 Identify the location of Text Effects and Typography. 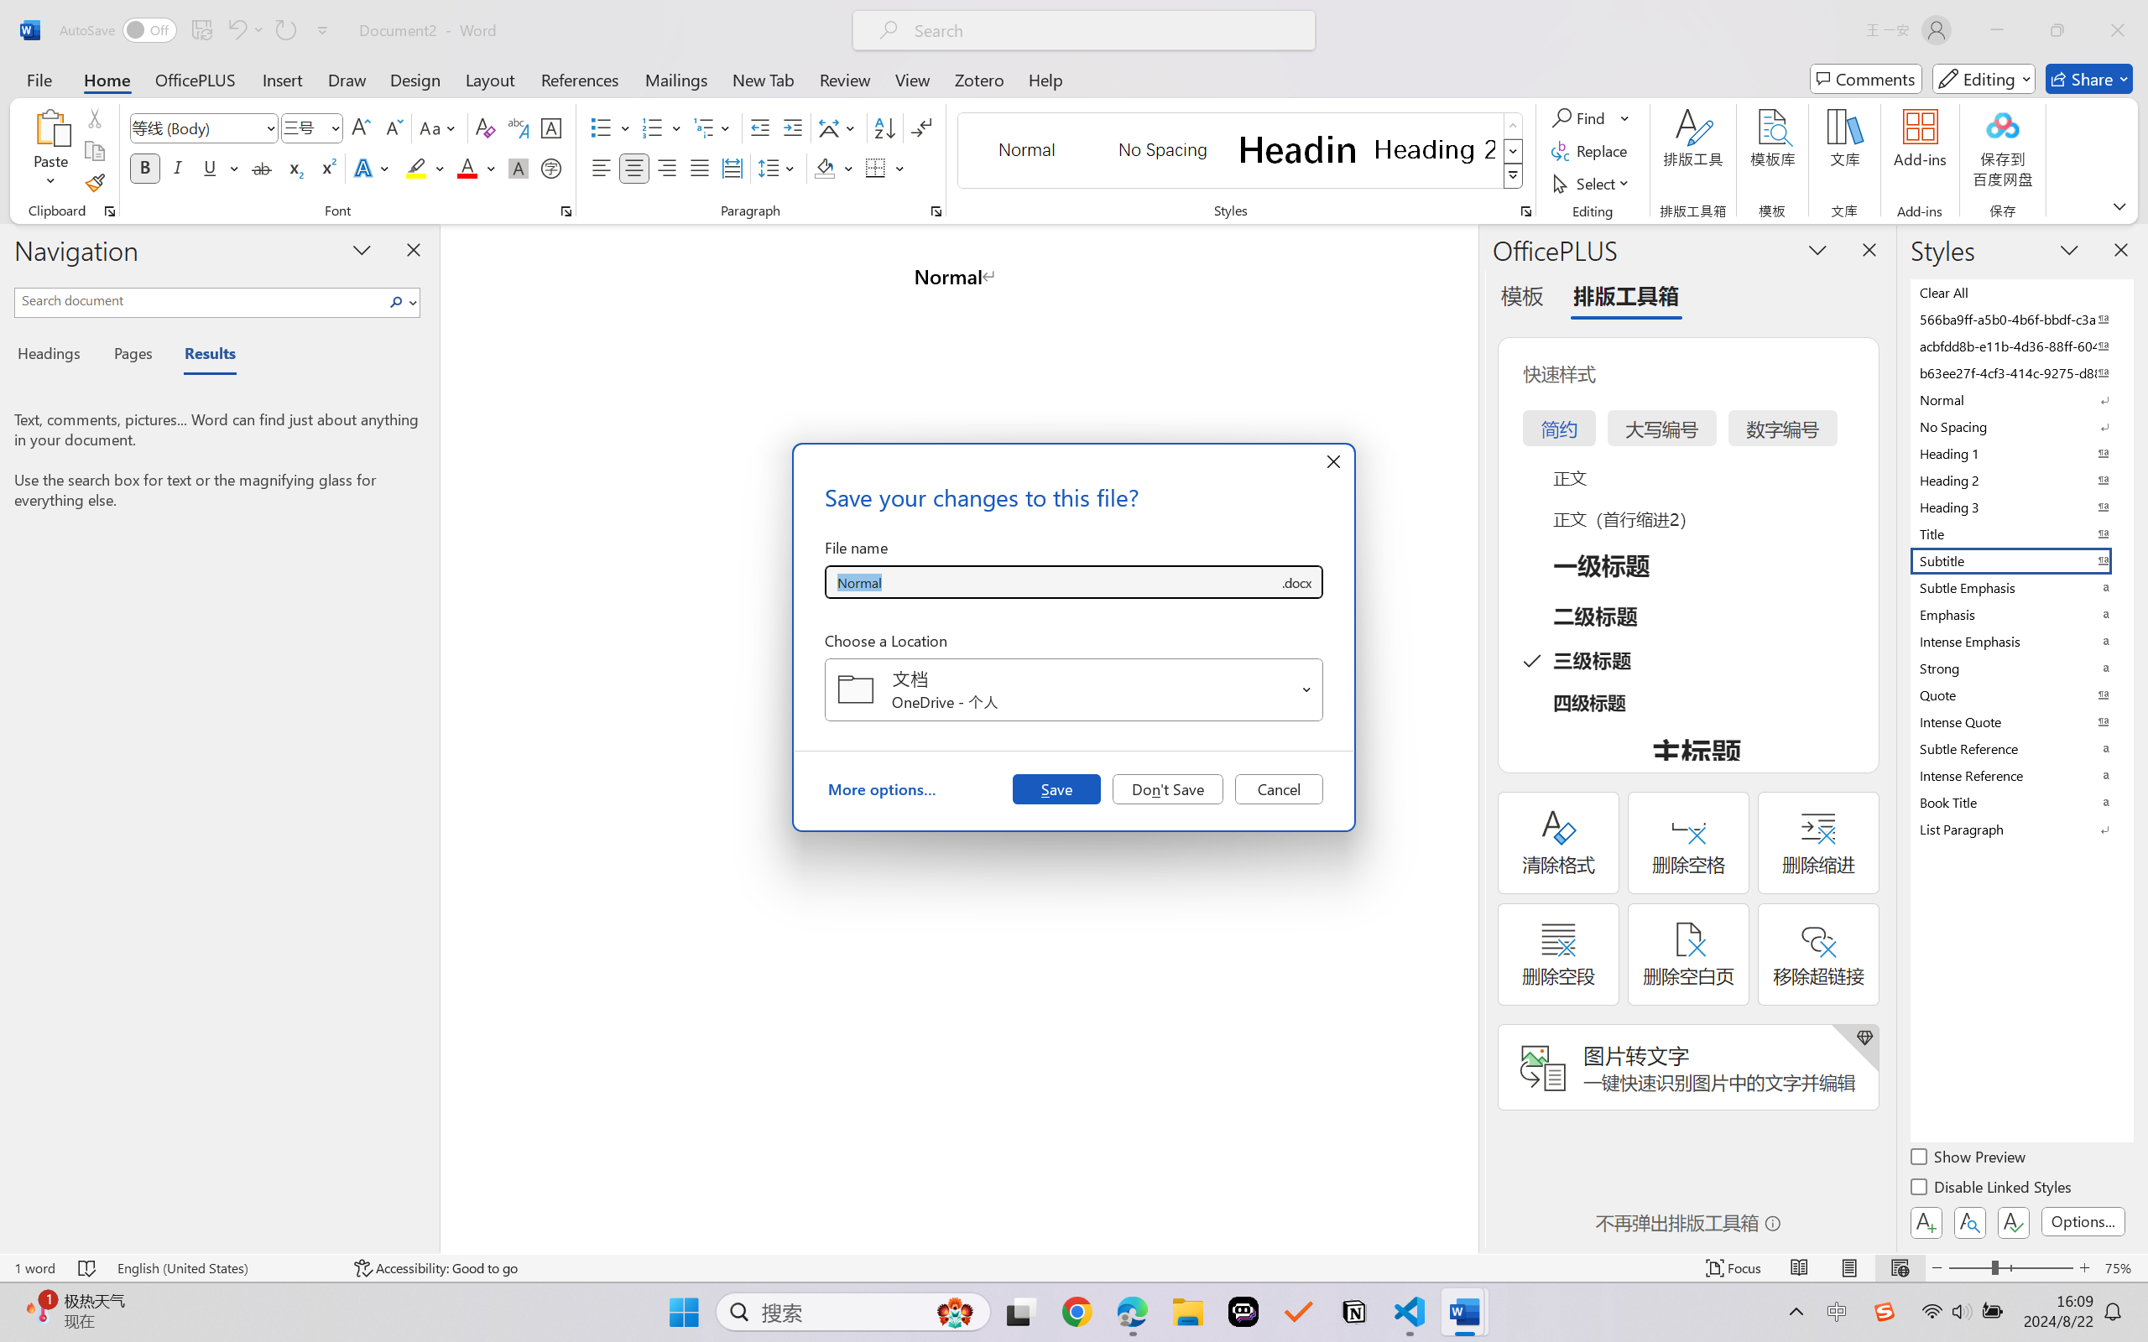
(373, 168).